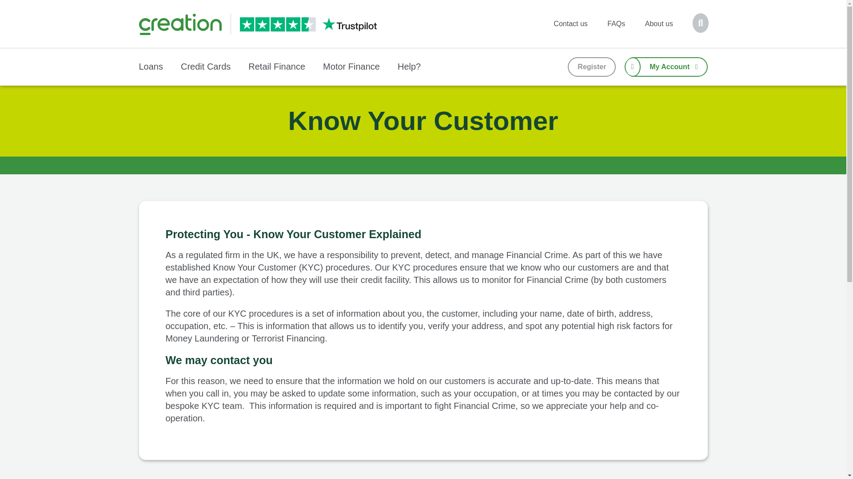  What do you see at coordinates (616, 24) in the screenshot?
I see `FAQs` at bounding box center [616, 24].